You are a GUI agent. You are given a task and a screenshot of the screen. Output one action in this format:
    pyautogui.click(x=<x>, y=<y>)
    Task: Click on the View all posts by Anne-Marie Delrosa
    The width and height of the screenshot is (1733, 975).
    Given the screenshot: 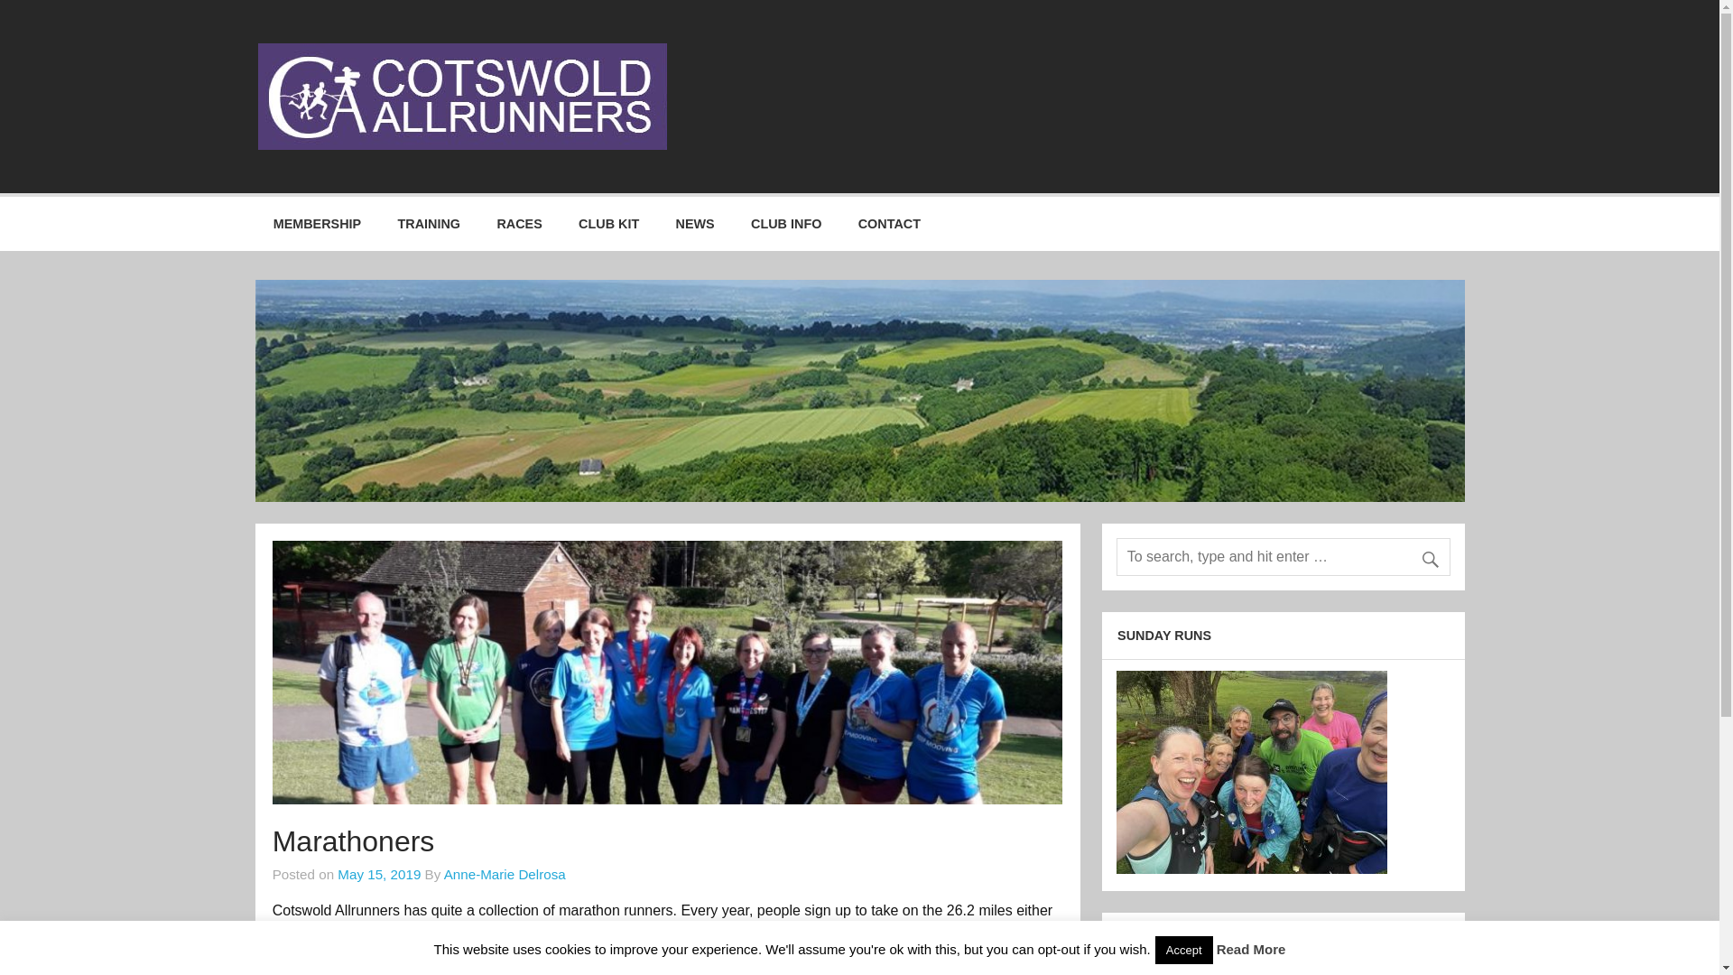 What is the action you would take?
    pyautogui.click(x=505, y=874)
    